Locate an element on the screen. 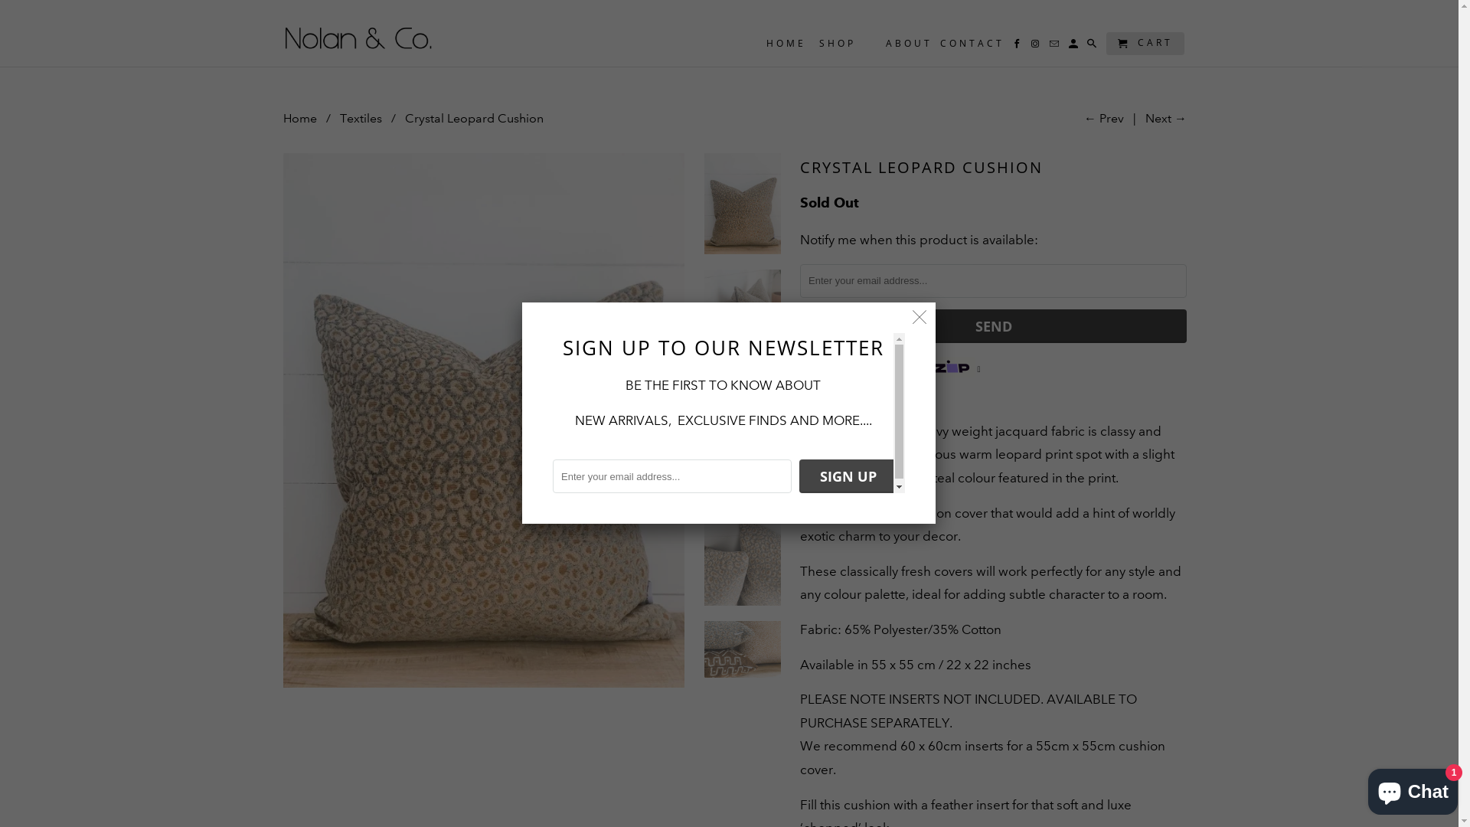 This screenshot has width=1470, height=827. Home is located at coordinates (300, 118).